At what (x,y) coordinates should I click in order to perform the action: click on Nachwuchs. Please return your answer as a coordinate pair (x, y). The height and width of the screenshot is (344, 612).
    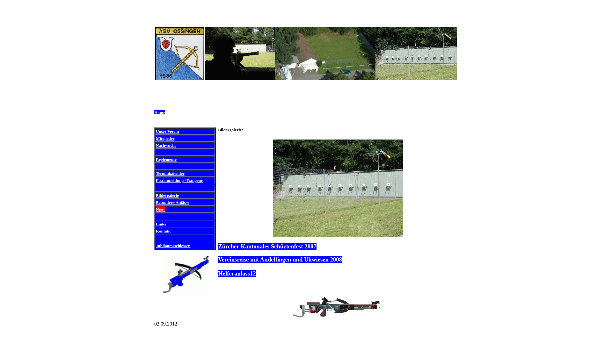
    Looking at the image, I should click on (166, 145).